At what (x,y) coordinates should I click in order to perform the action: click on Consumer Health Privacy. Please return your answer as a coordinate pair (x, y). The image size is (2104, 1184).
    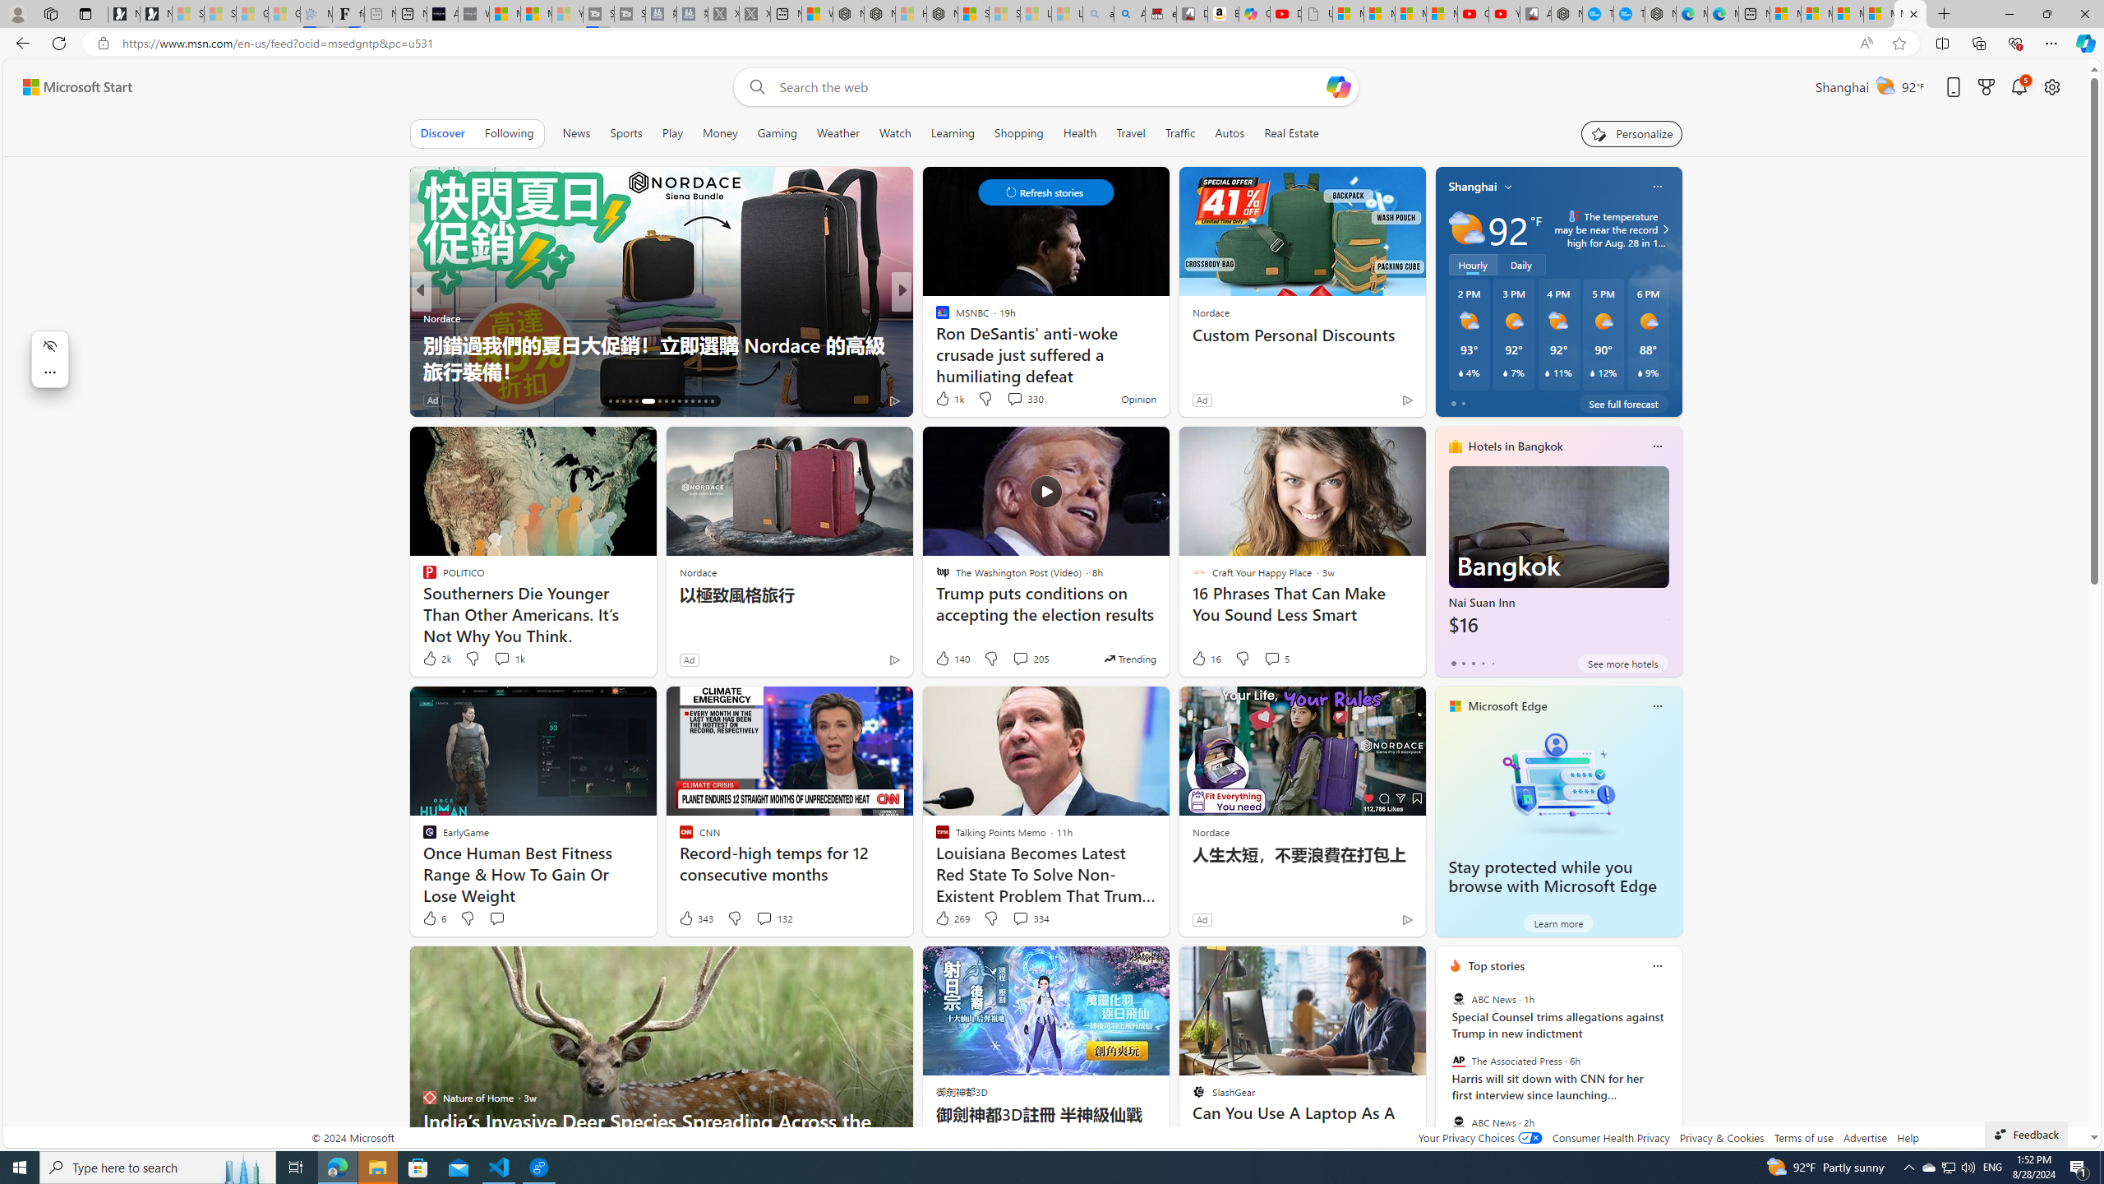
    Looking at the image, I should click on (1611, 1138).